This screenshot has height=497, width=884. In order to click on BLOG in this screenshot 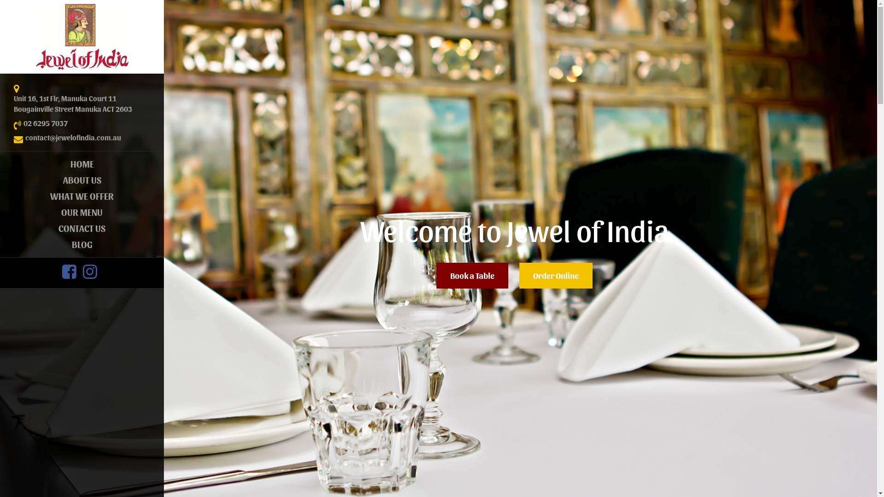, I will do `click(82, 245)`.